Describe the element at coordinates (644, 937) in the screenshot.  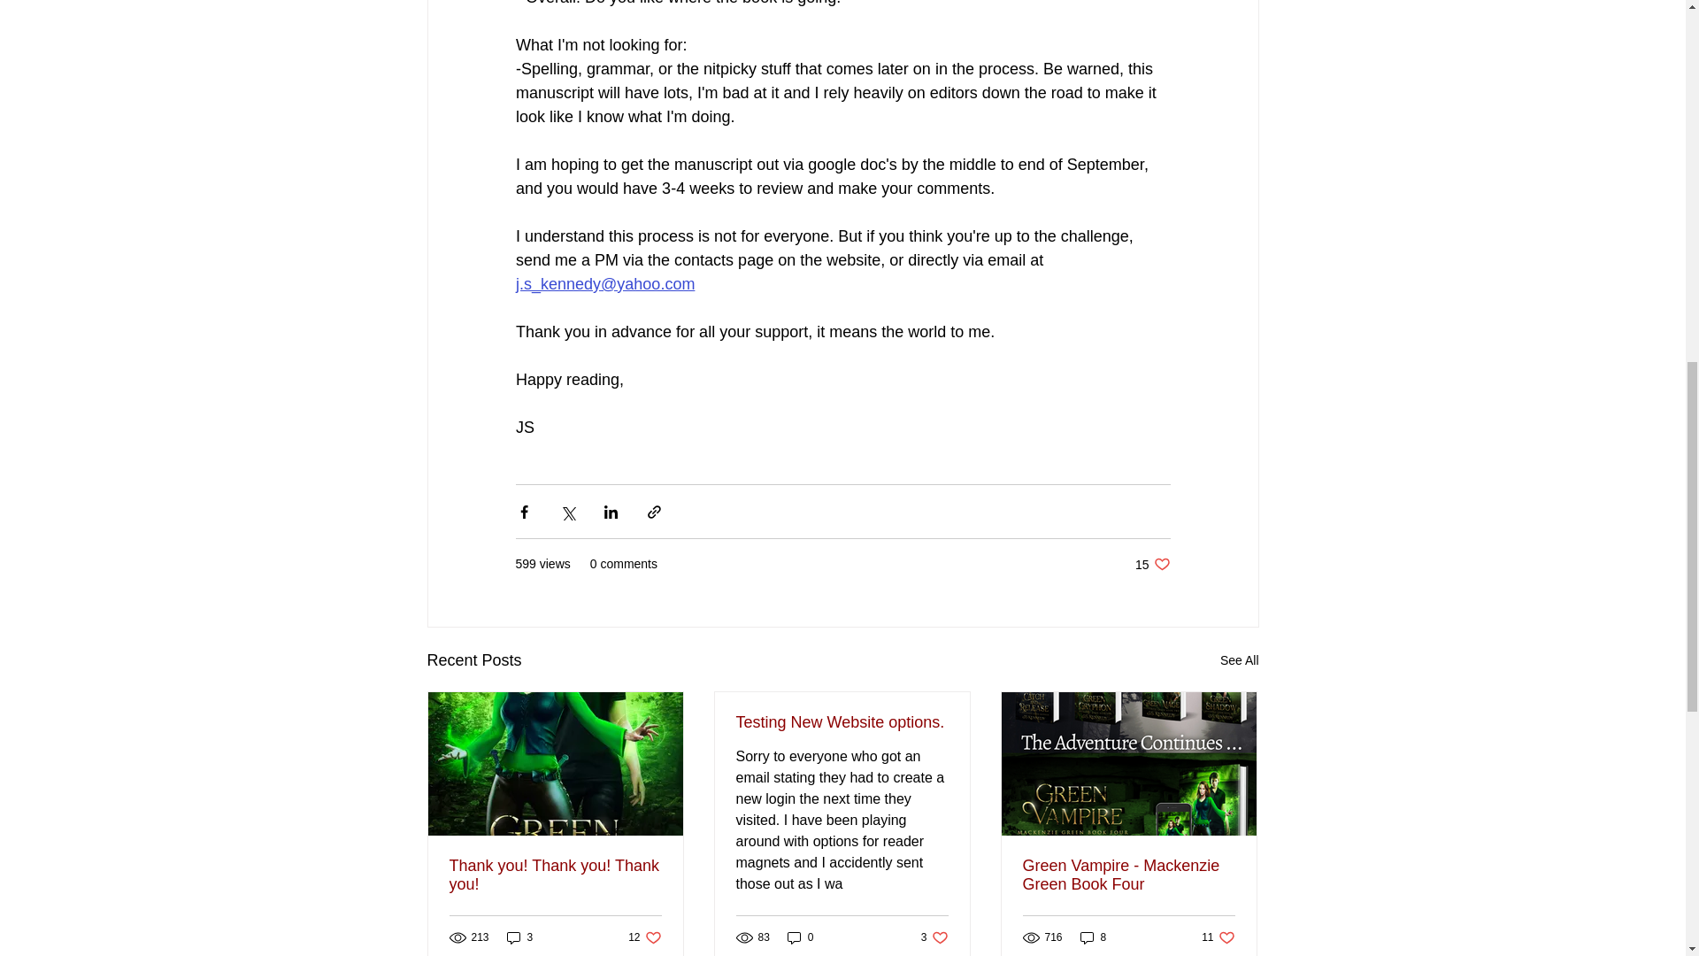
I see `See All` at that location.